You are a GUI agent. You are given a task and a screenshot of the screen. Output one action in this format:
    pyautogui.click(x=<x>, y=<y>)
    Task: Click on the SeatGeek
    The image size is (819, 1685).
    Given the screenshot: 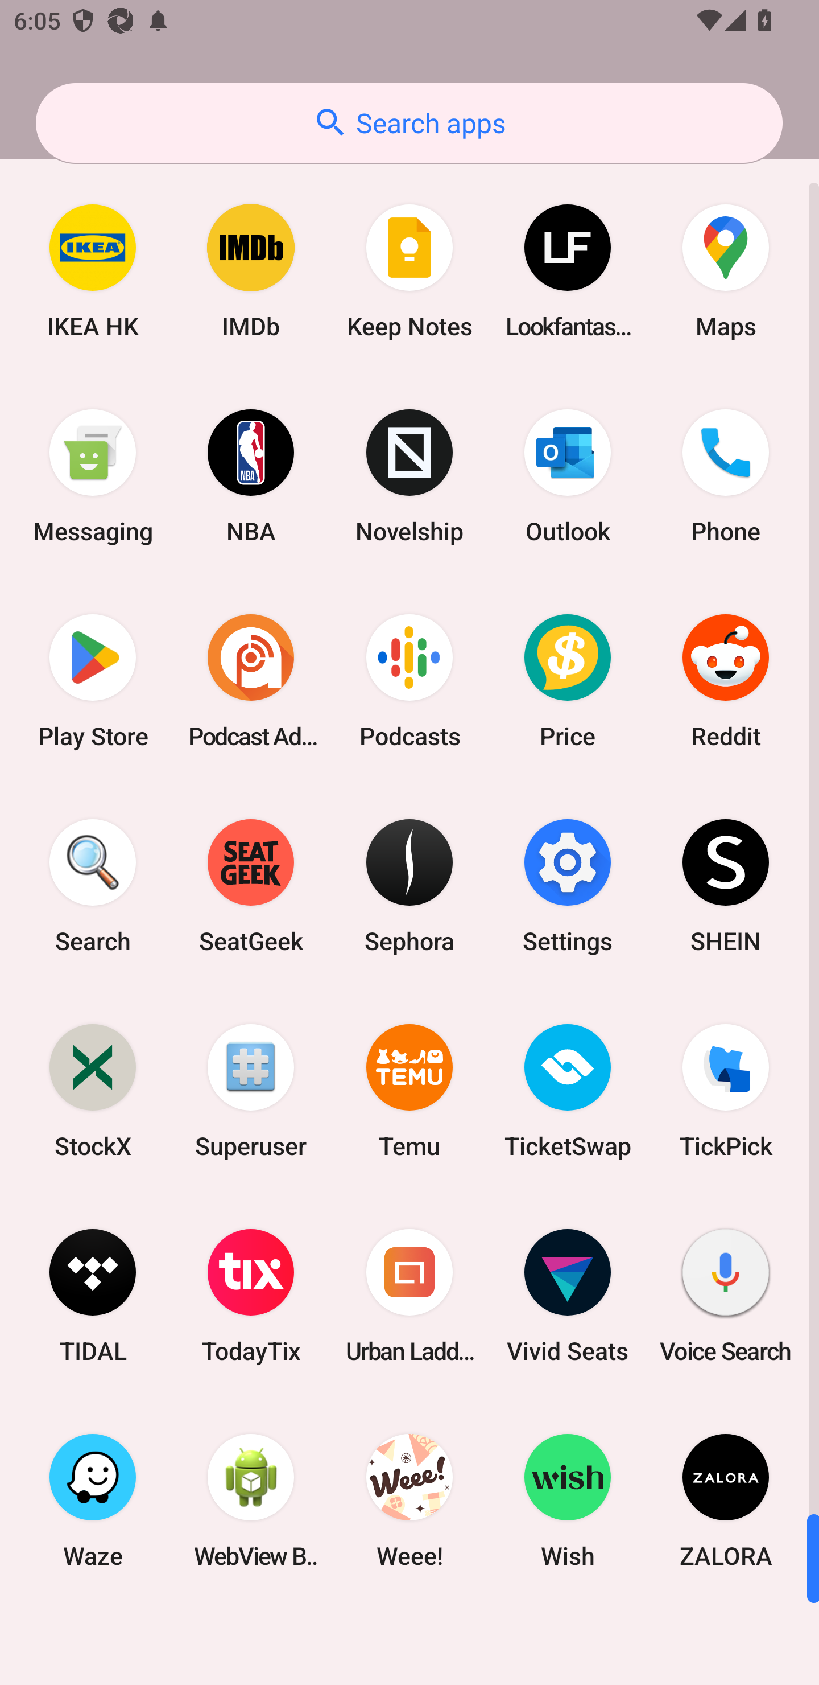 What is the action you would take?
    pyautogui.click(x=251, y=885)
    